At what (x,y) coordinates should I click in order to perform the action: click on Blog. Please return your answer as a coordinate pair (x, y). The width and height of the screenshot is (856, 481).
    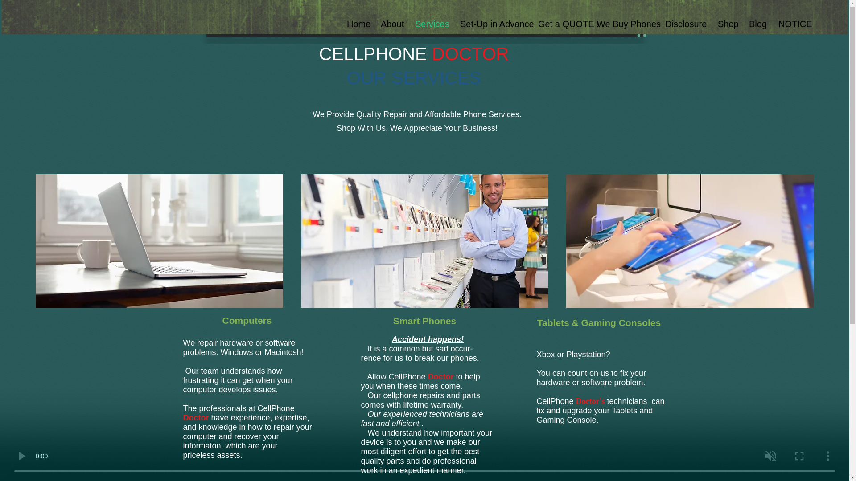
    Looking at the image, I should click on (757, 24).